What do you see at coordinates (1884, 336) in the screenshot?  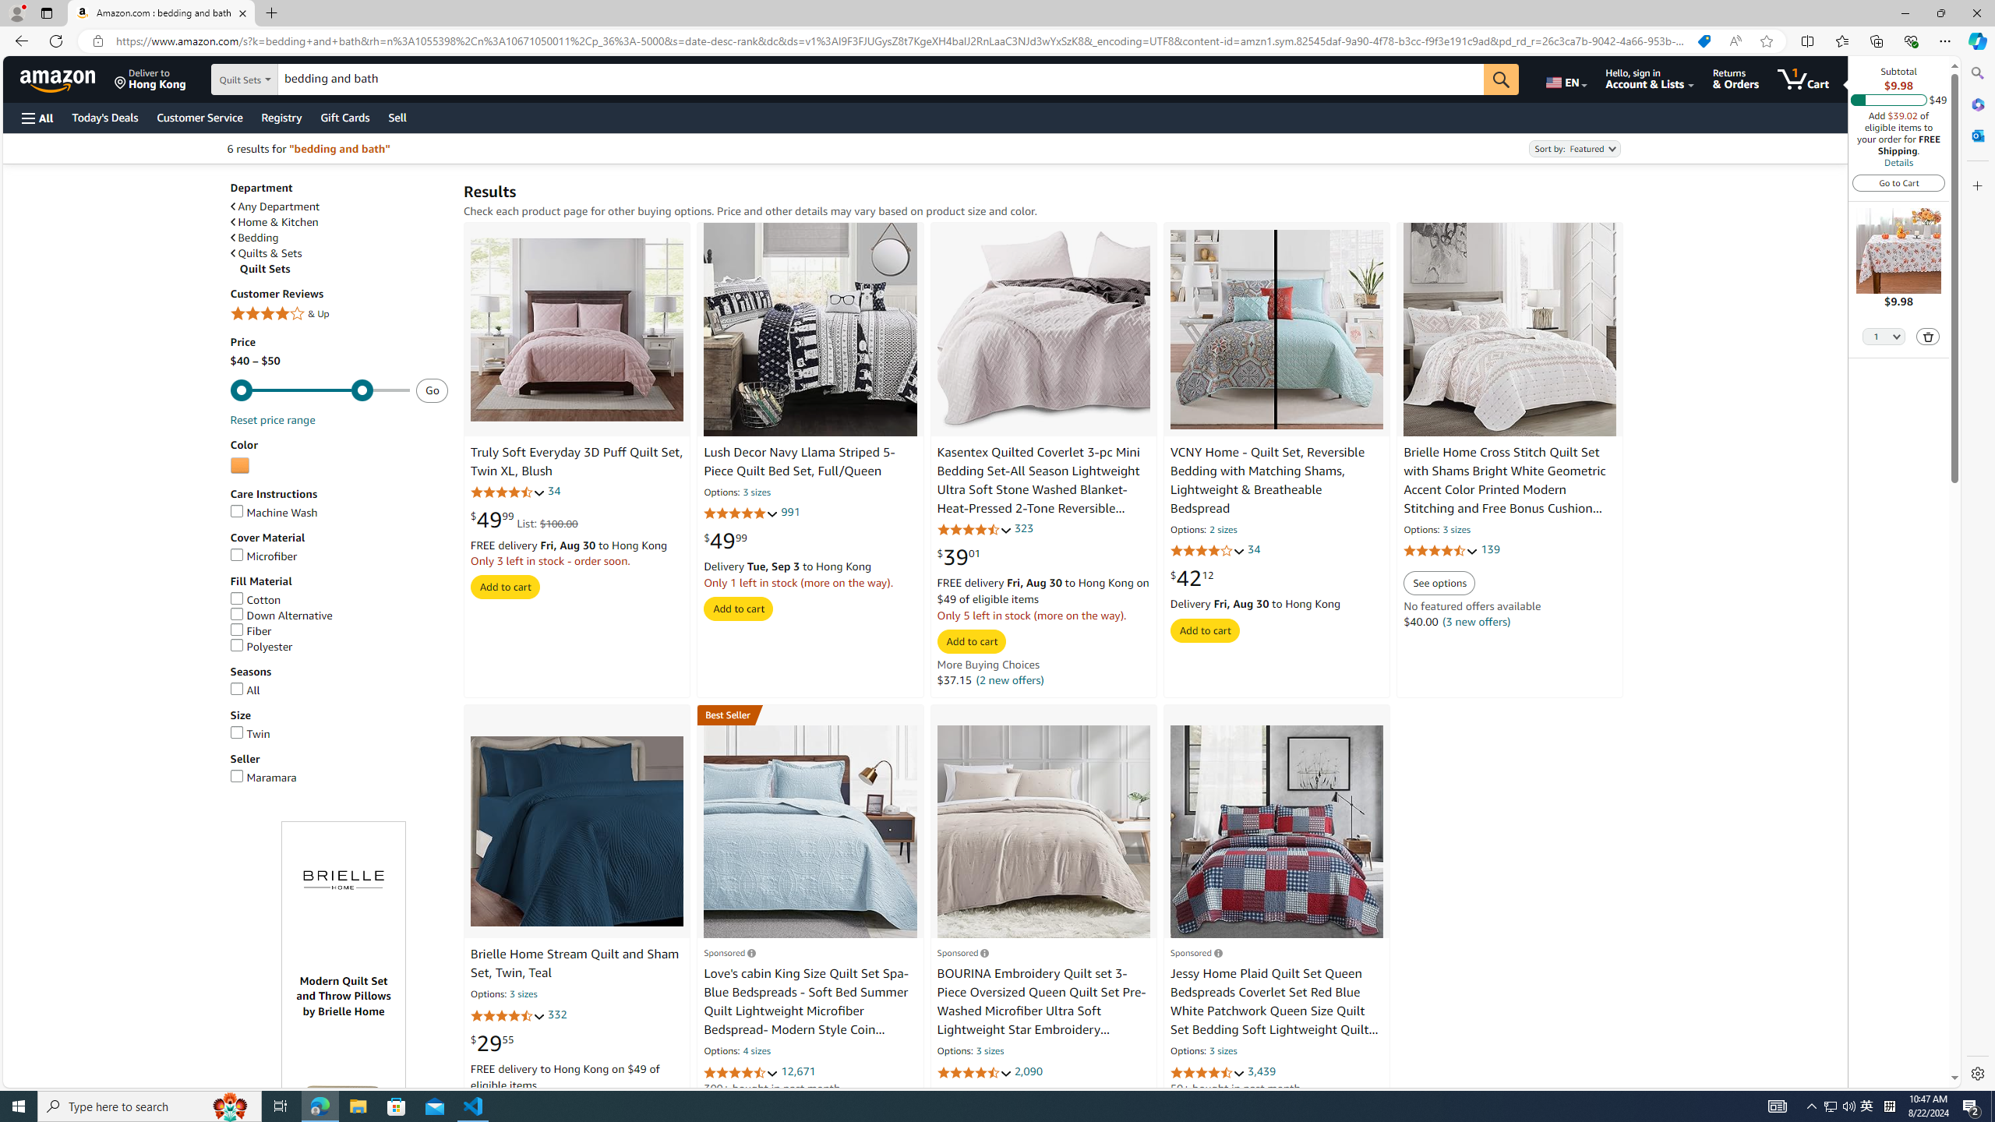 I see `Quantity Selector` at bounding box center [1884, 336].